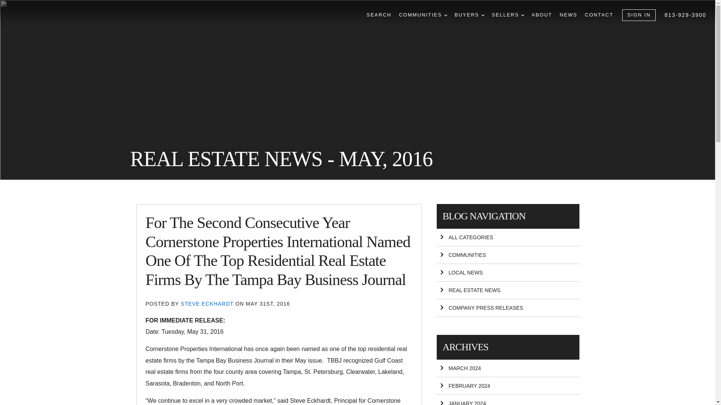 The height and width of the screenshot is (405, 721). What do you see at coordinates (599, 15) in the screenshot?
I see `CONTACT` at bounding box center [599, 15].